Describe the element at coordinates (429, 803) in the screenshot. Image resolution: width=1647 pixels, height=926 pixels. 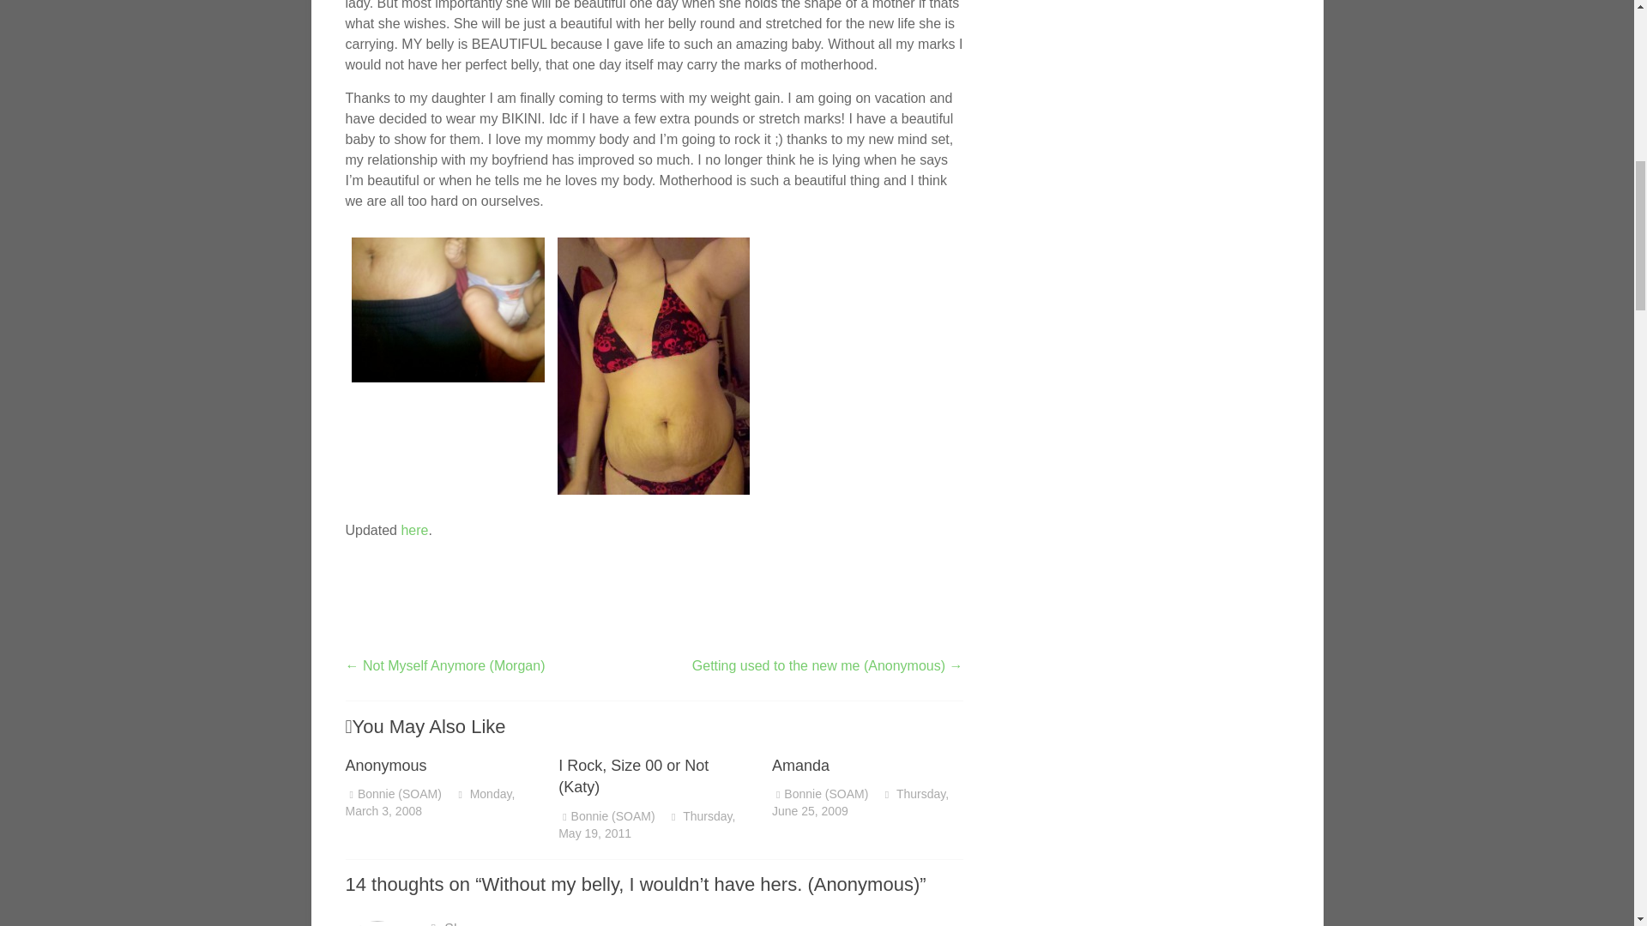
I see `9:03 pm` at that location.